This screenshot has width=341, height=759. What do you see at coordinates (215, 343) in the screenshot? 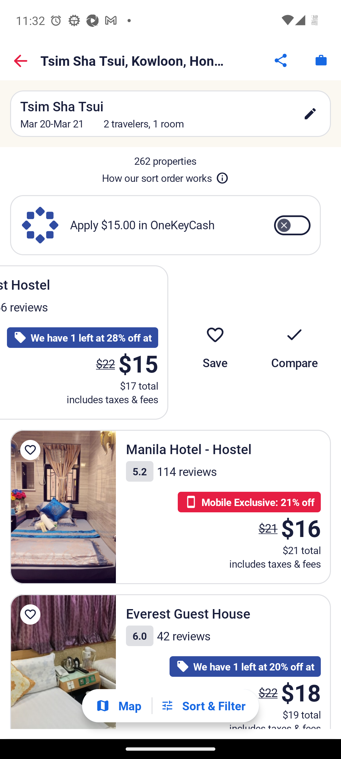
I see `Save` at bounding box center [215, 343].